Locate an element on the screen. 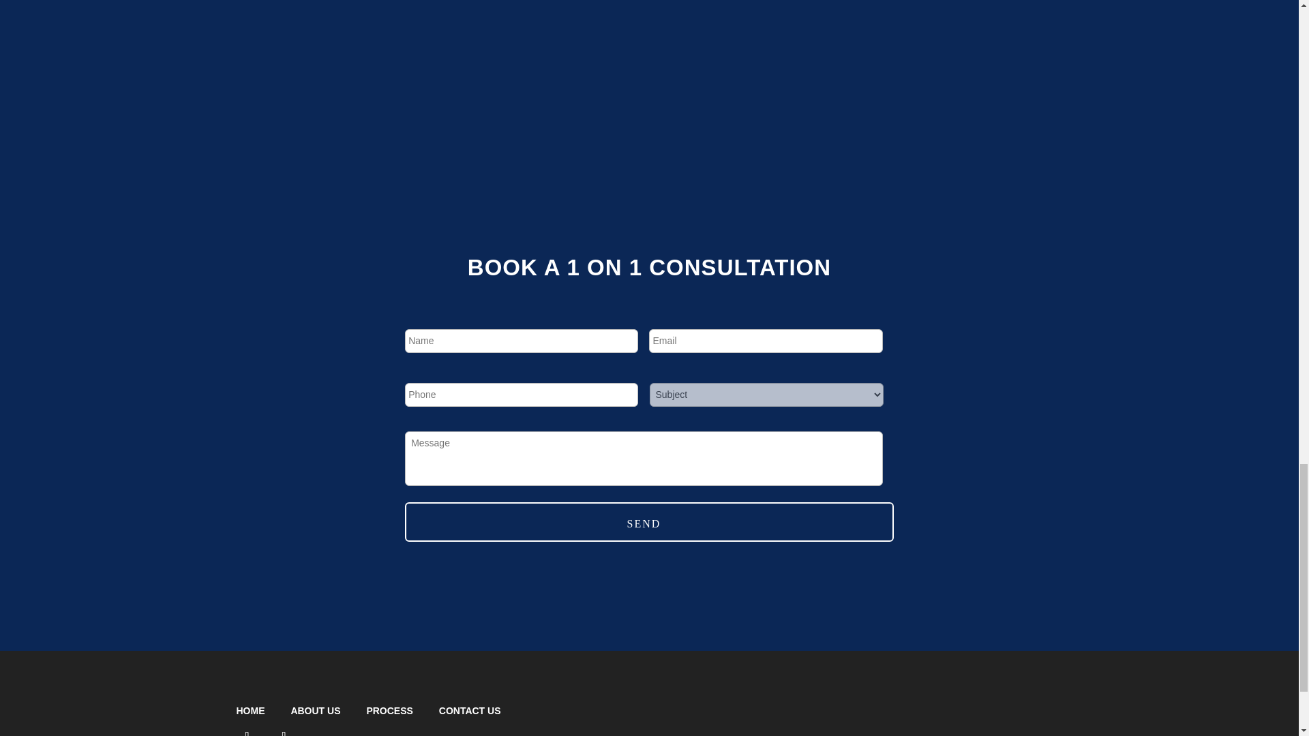  ABOUT US is located at coordinates (315, 710).